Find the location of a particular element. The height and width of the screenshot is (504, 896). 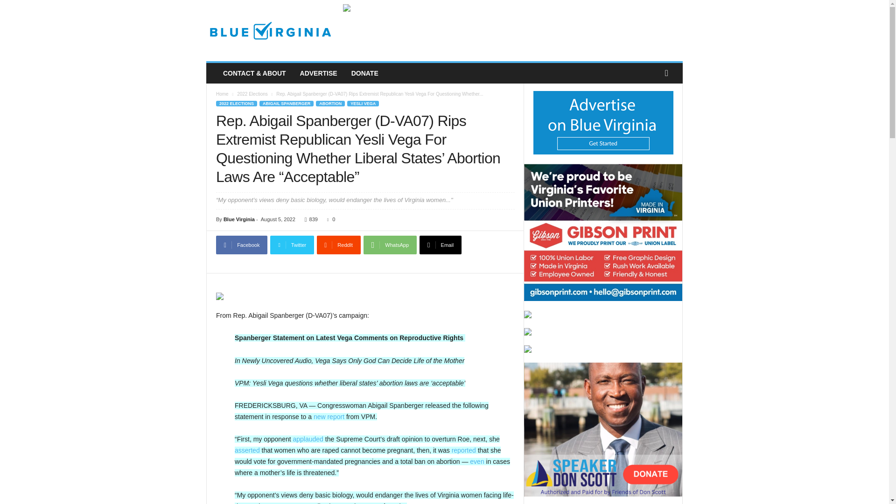

2022 Elections is located at coordinates (252, 94).